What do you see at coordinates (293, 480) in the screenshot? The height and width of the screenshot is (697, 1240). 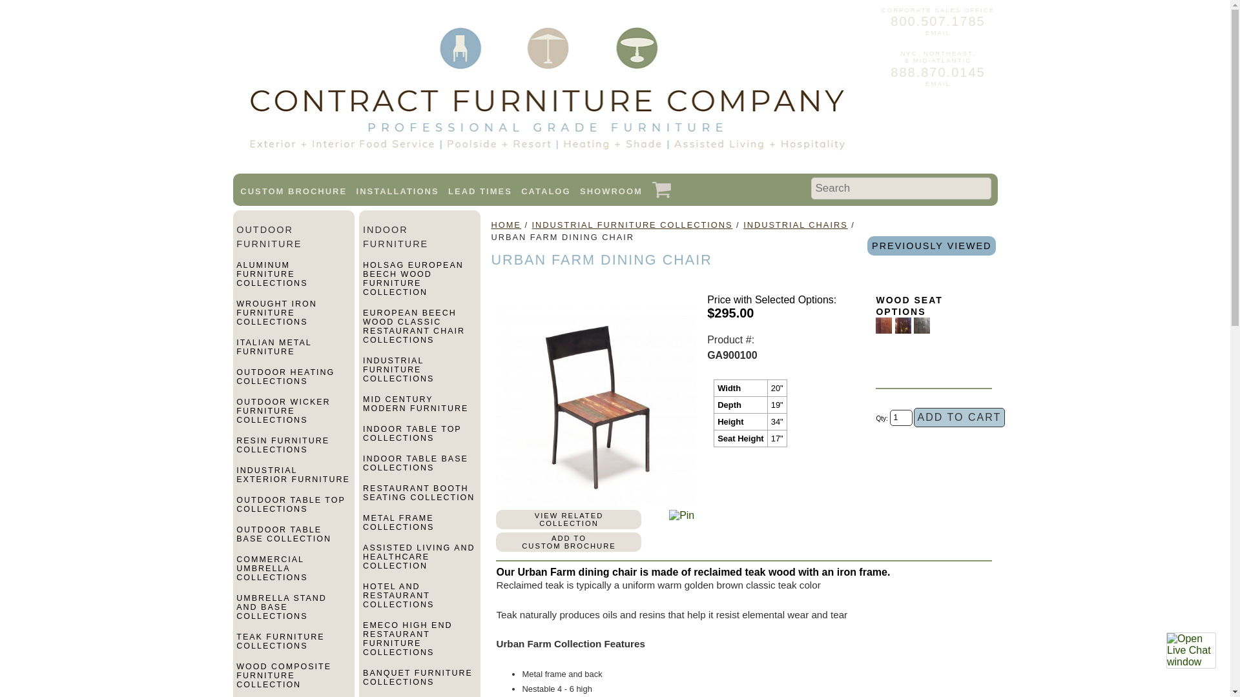 I see `INDUSTRIAL EXTERIOR FURNITURE` at bounding box center [293, 480].